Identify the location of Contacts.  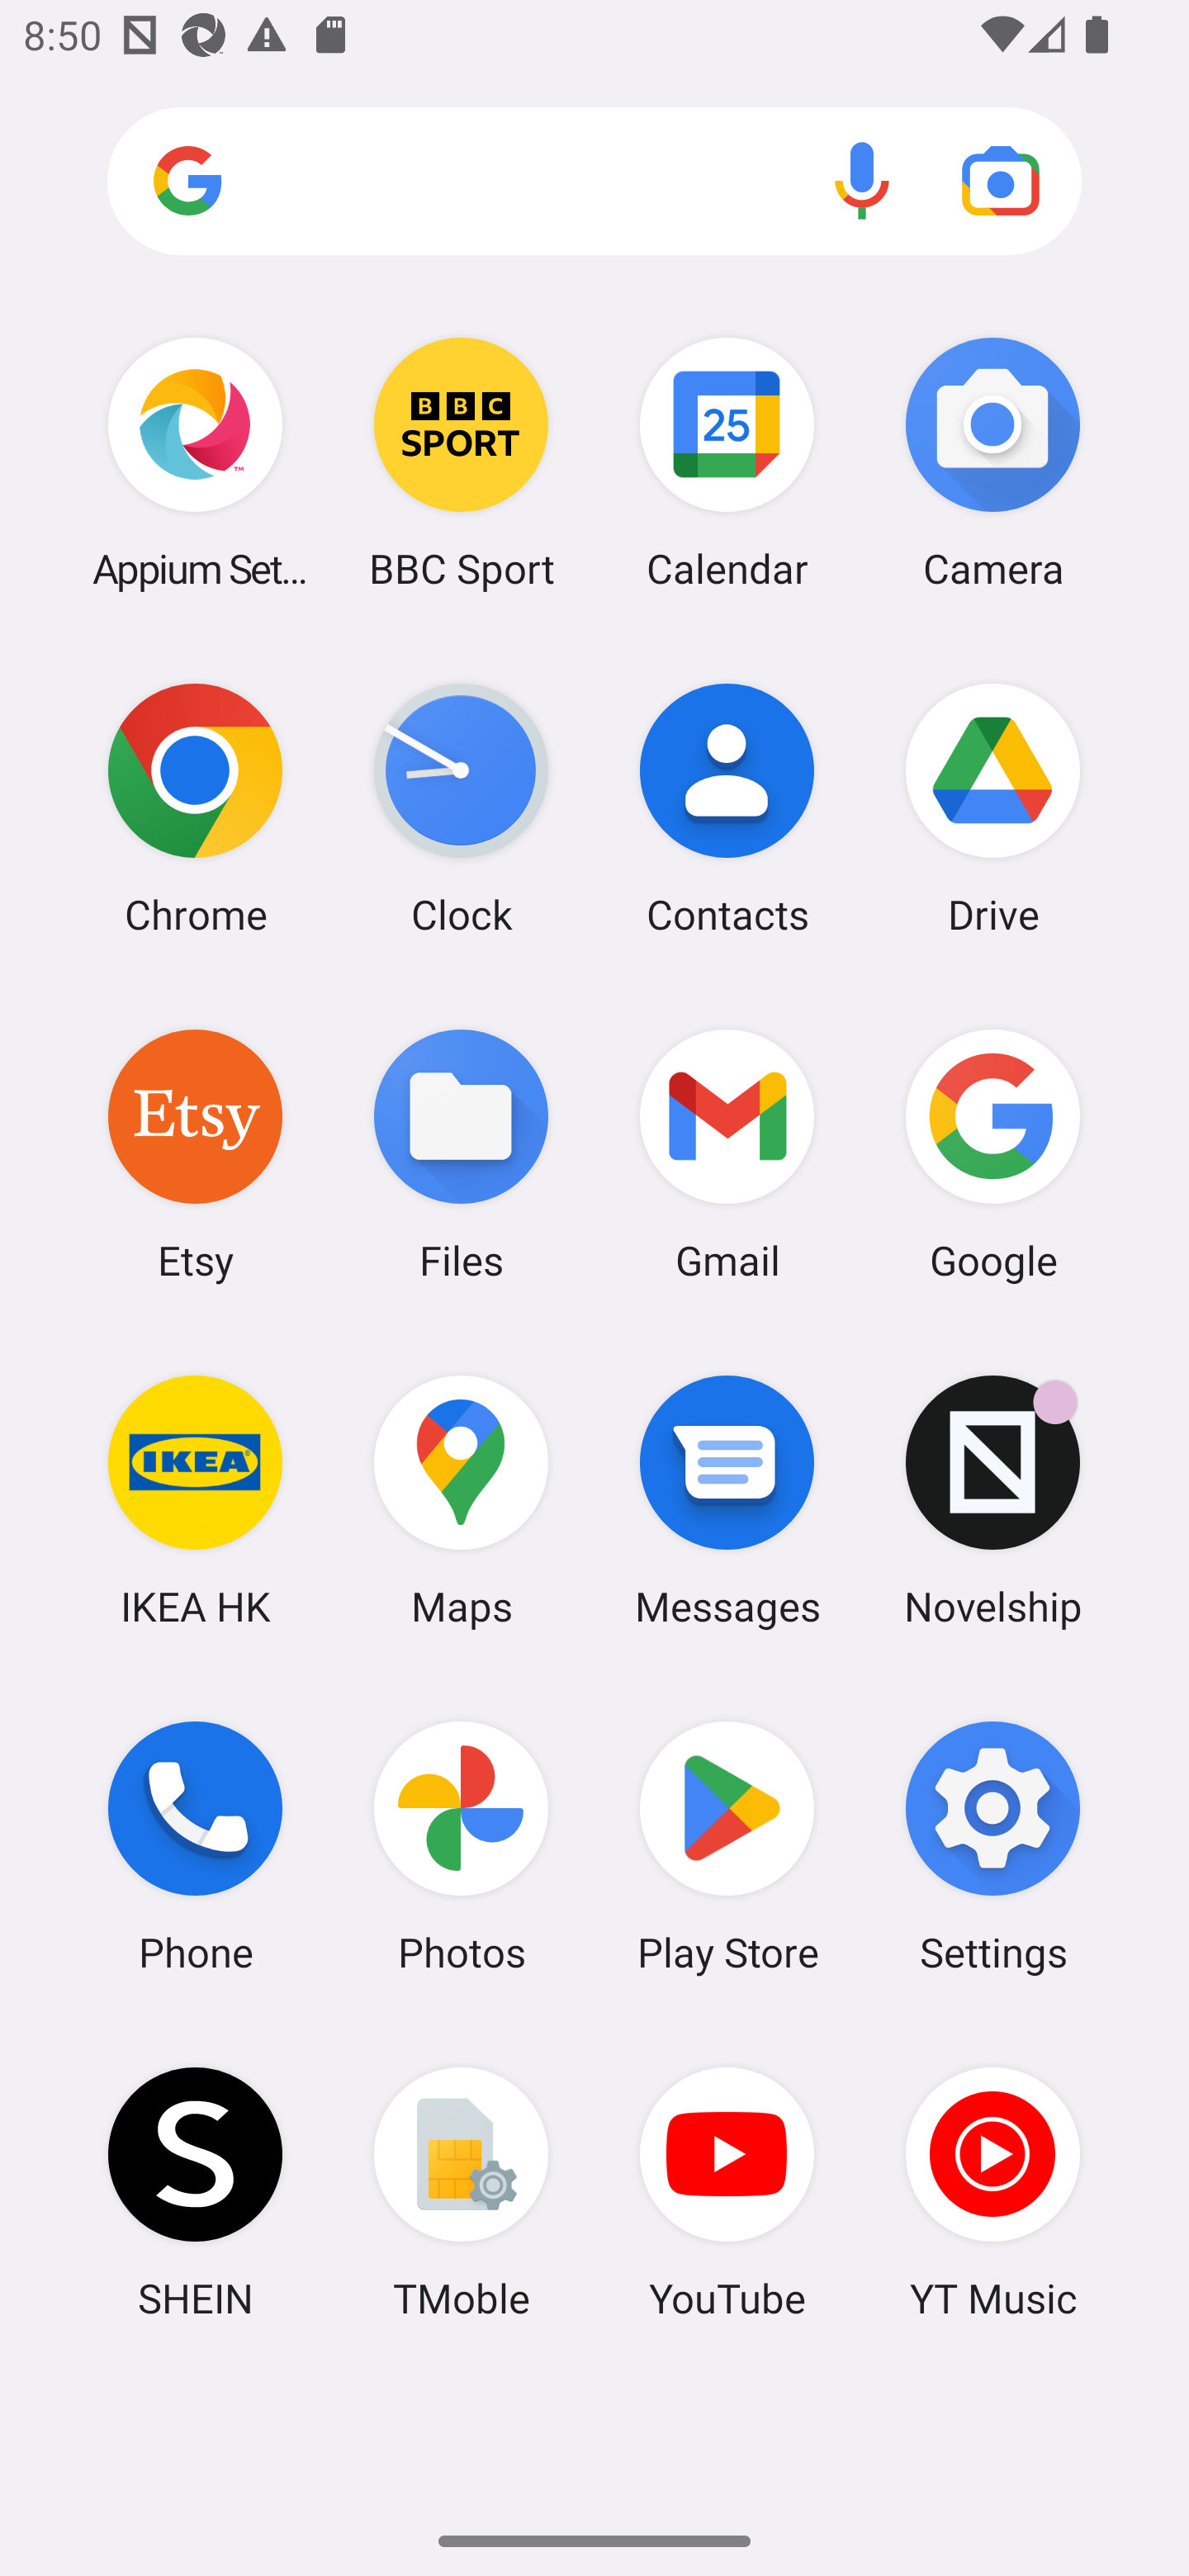
(727, 808).